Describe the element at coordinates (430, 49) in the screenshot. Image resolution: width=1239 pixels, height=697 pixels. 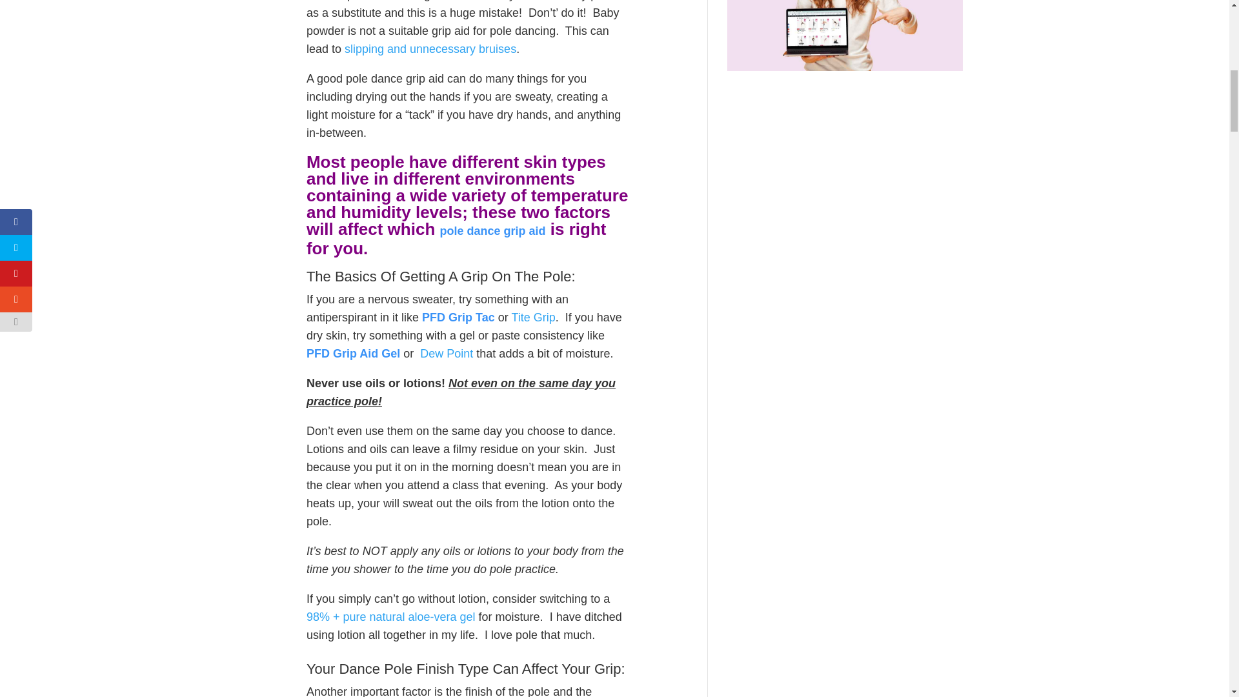
I see `How To Get Rid Of And Stop Bruising When Pole Dancing` at that location.